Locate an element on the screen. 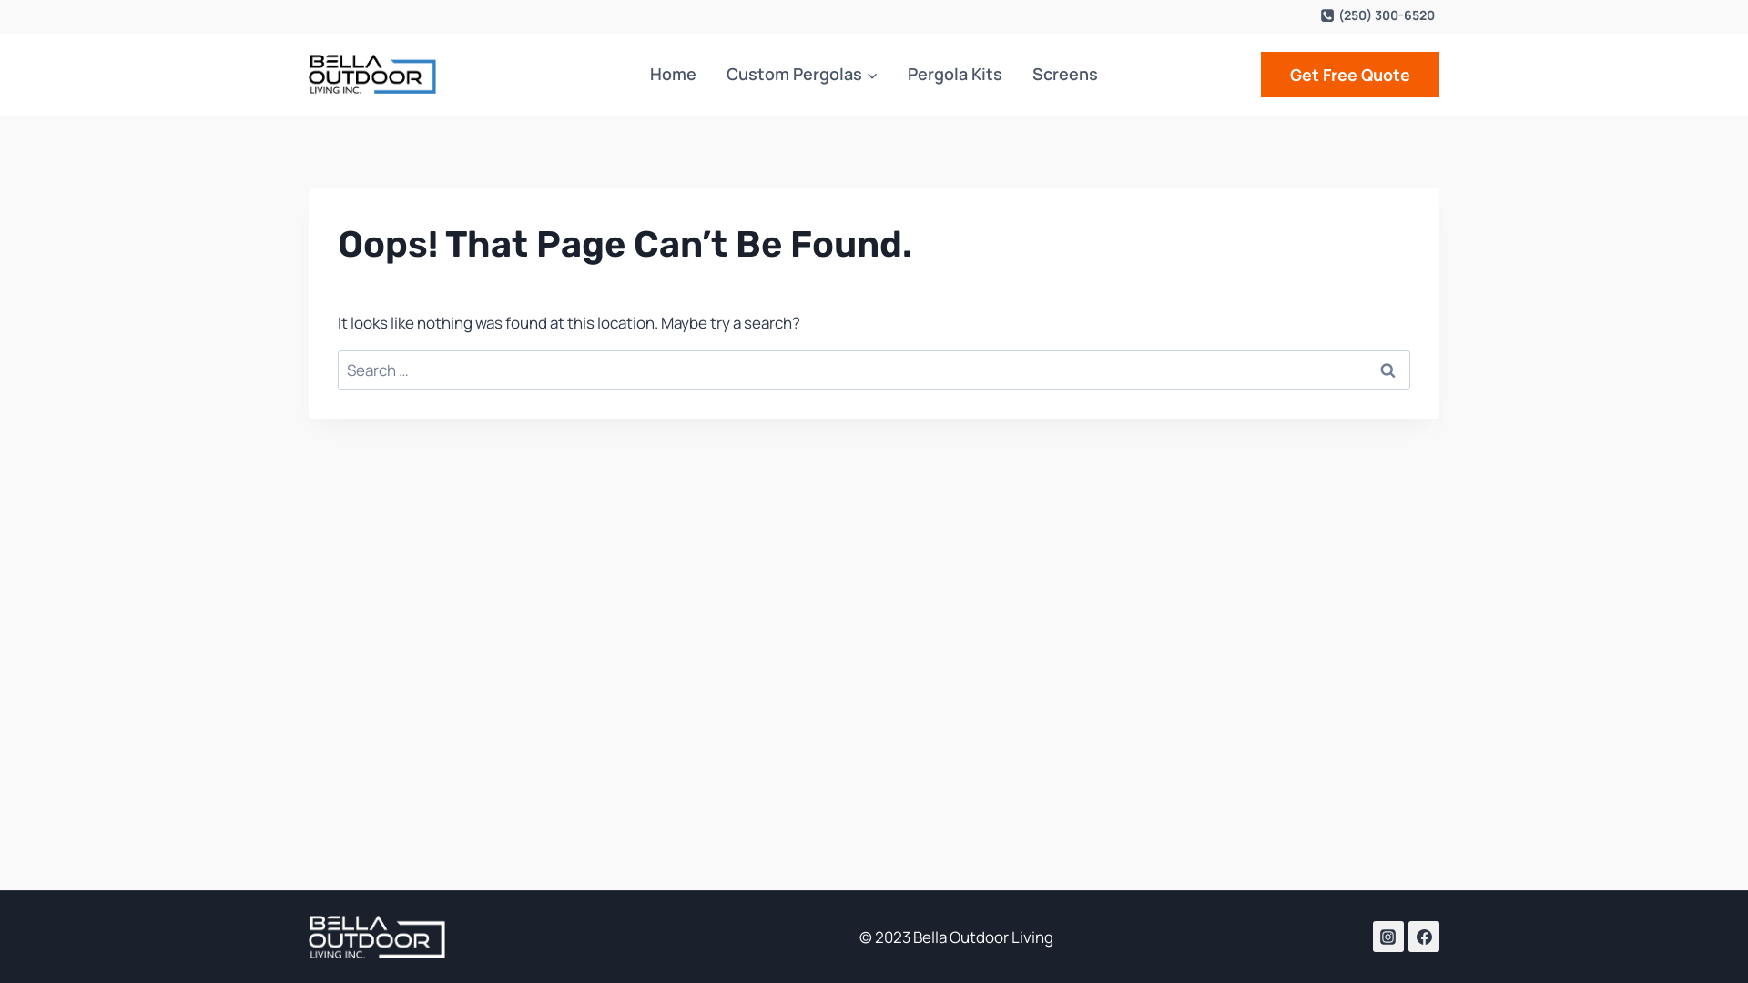  Home is located at coordinates (674, 75).